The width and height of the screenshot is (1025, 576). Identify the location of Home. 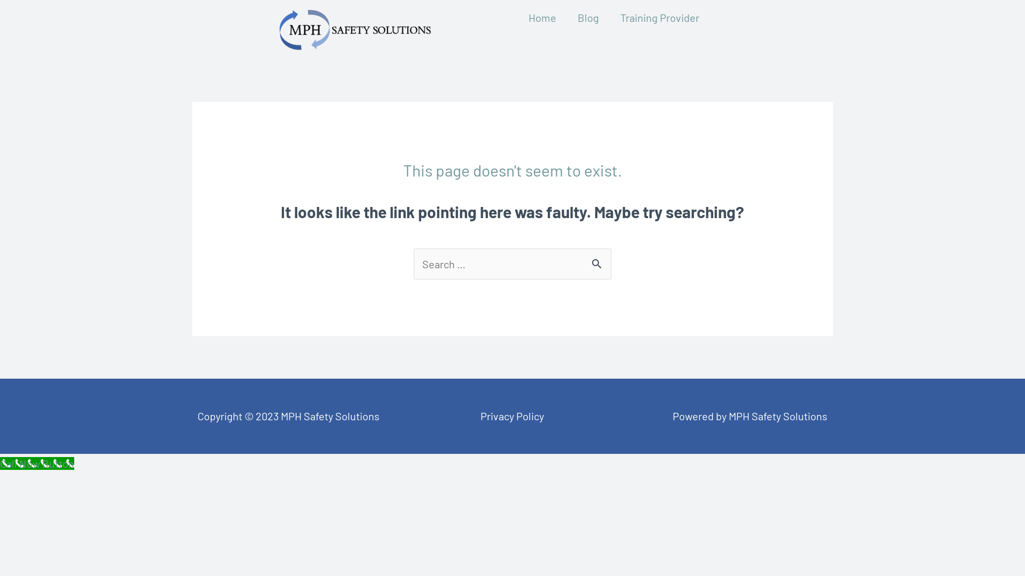
(542, 18).